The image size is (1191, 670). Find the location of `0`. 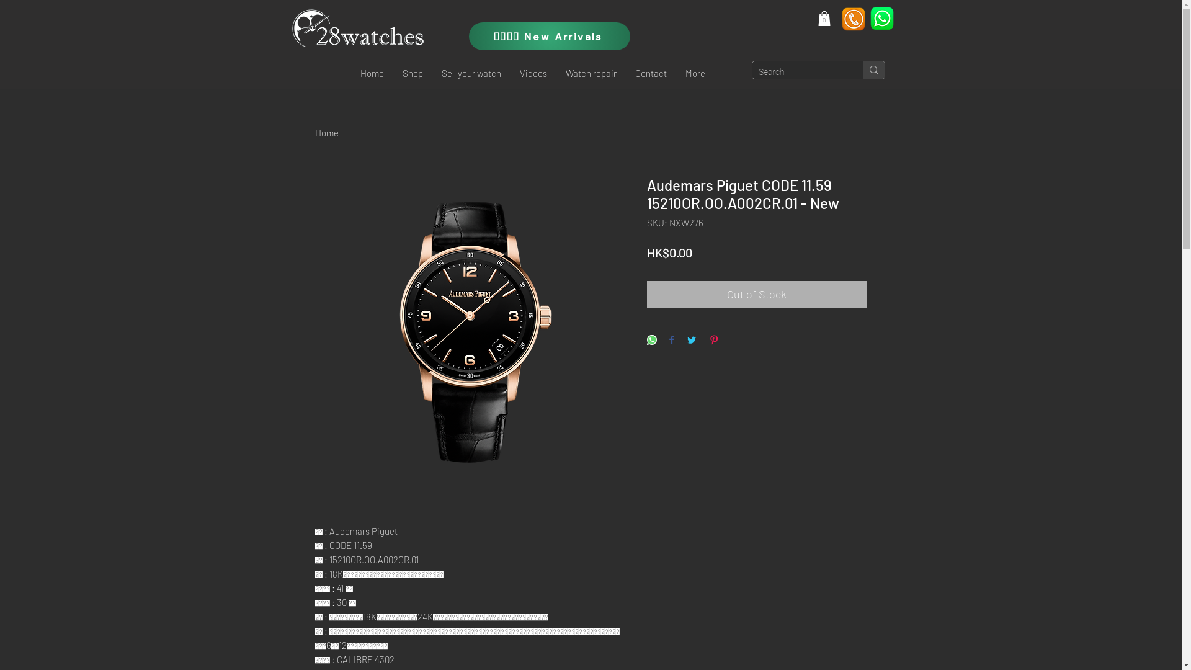

0 is located at coordinates (824, 19).